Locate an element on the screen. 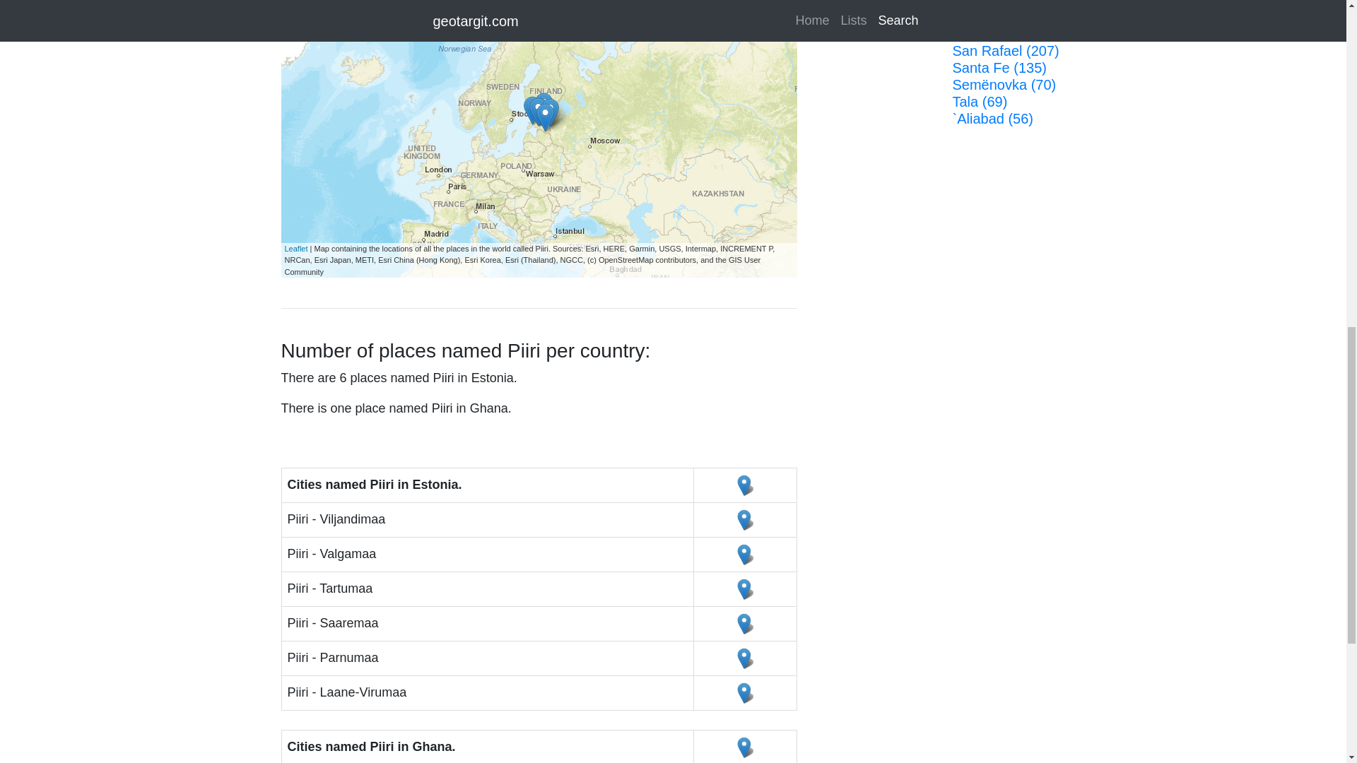 This screenshot has width=1357, height=763. A JS library for interactive maps is located at coordinates (295, 248).